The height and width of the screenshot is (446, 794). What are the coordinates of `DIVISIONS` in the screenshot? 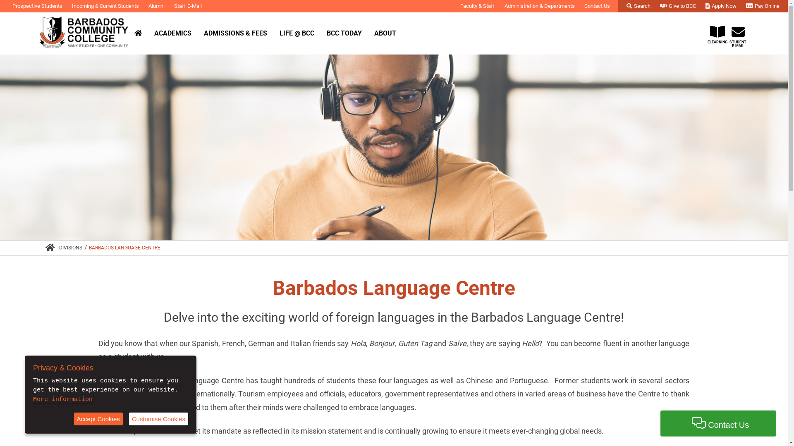 It's located at (71, 248).